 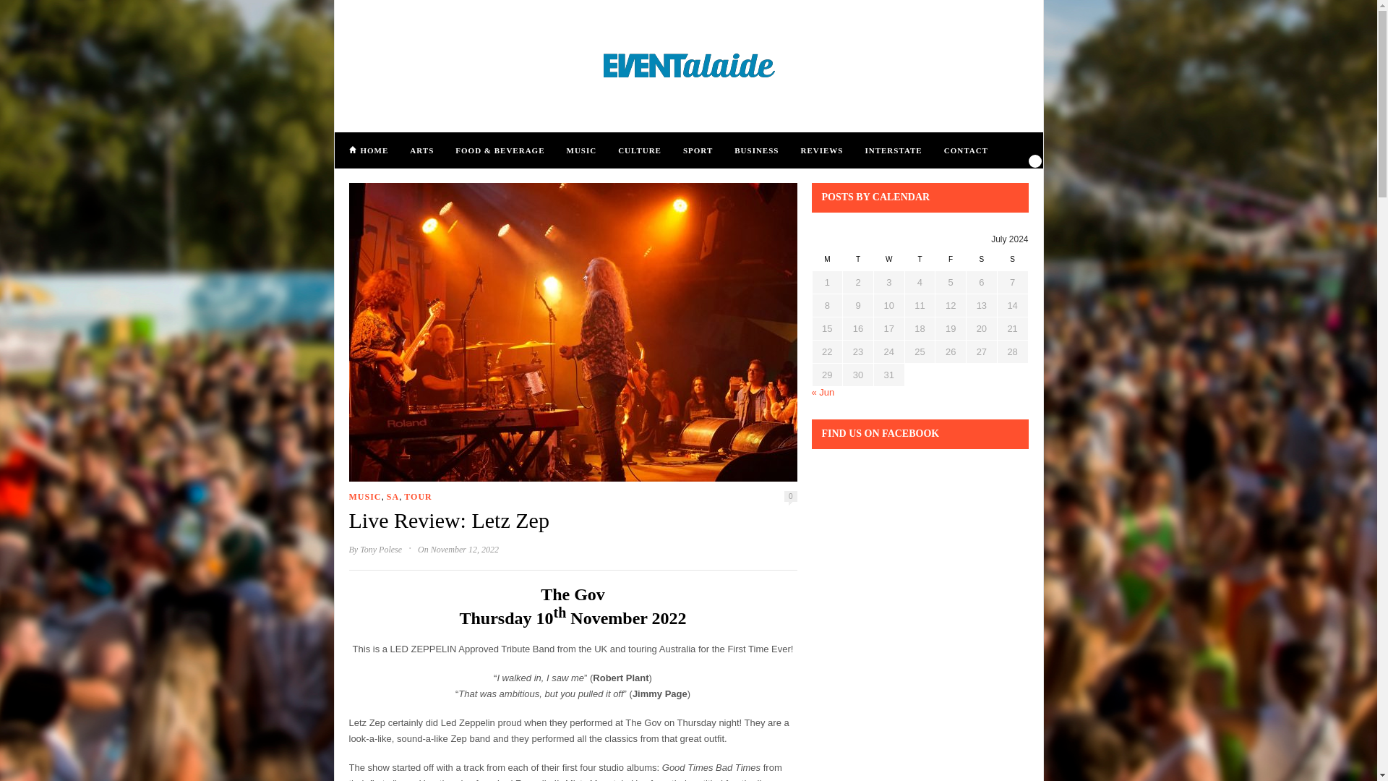 What do you see at coordinates (951, 263) in the screenshot?
I see `Friday` at bounding box center [951, 263].